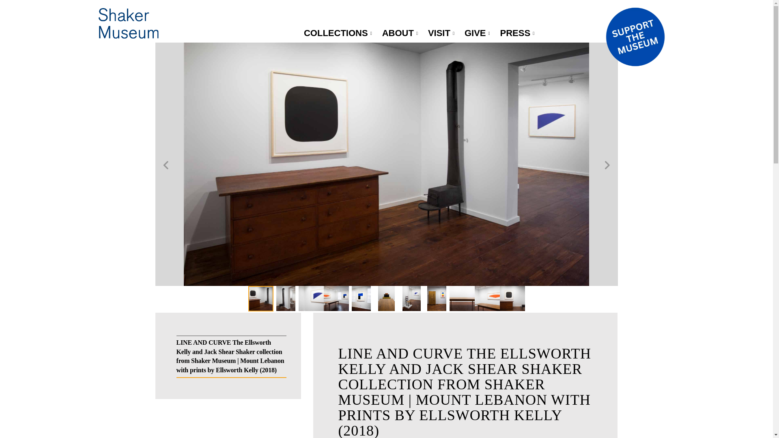 This screenshot has height=438, width=779. What do you see at coordinates (519, 33) in the screenshot?
I see `PRESS` at bounding box center [519, 33].